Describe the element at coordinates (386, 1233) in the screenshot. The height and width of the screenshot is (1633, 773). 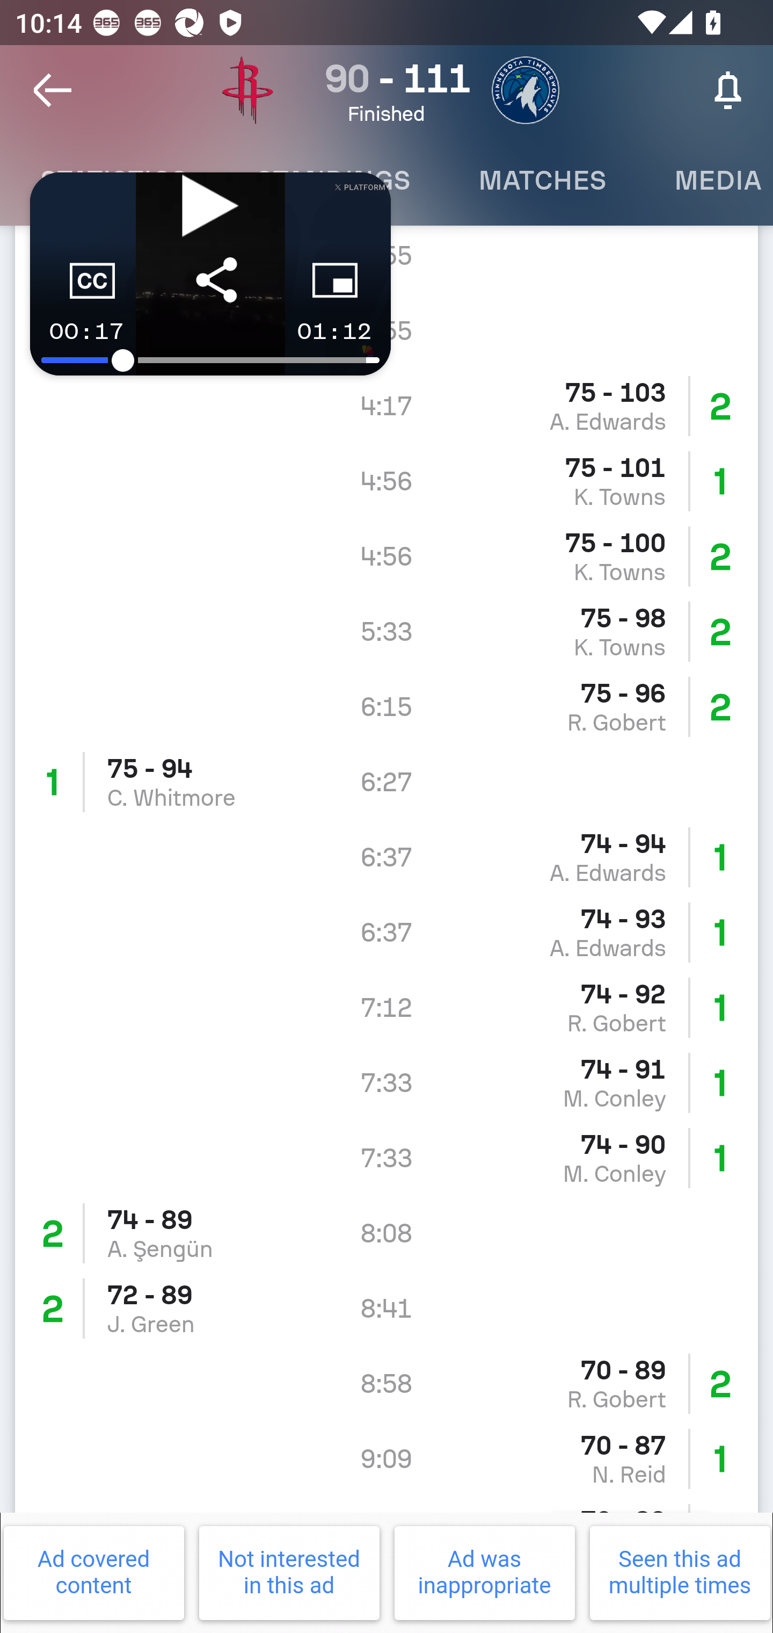
I see `74  -  89 A. Şengün 8:08` at that location.